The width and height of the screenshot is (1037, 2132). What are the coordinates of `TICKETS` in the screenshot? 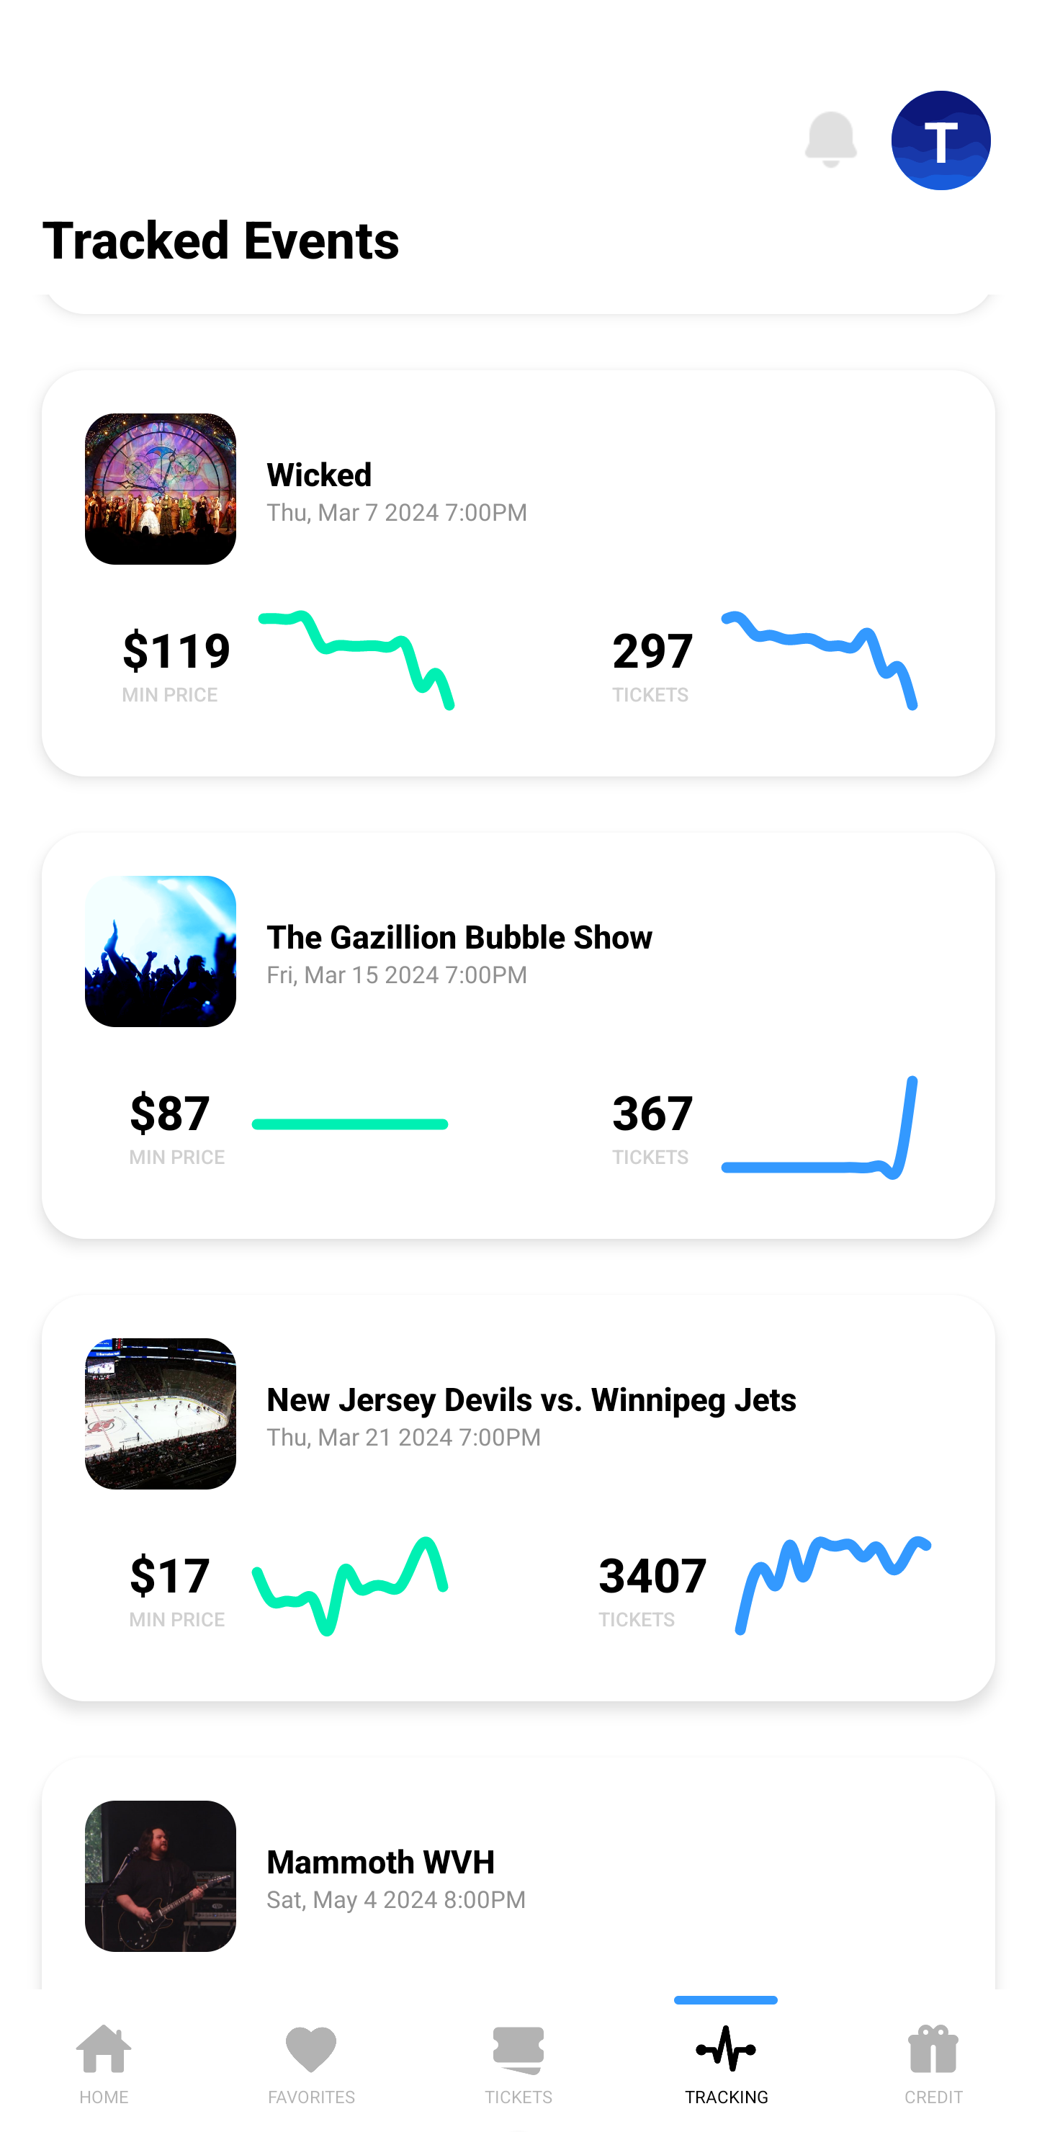 It's located at (518, 2060).